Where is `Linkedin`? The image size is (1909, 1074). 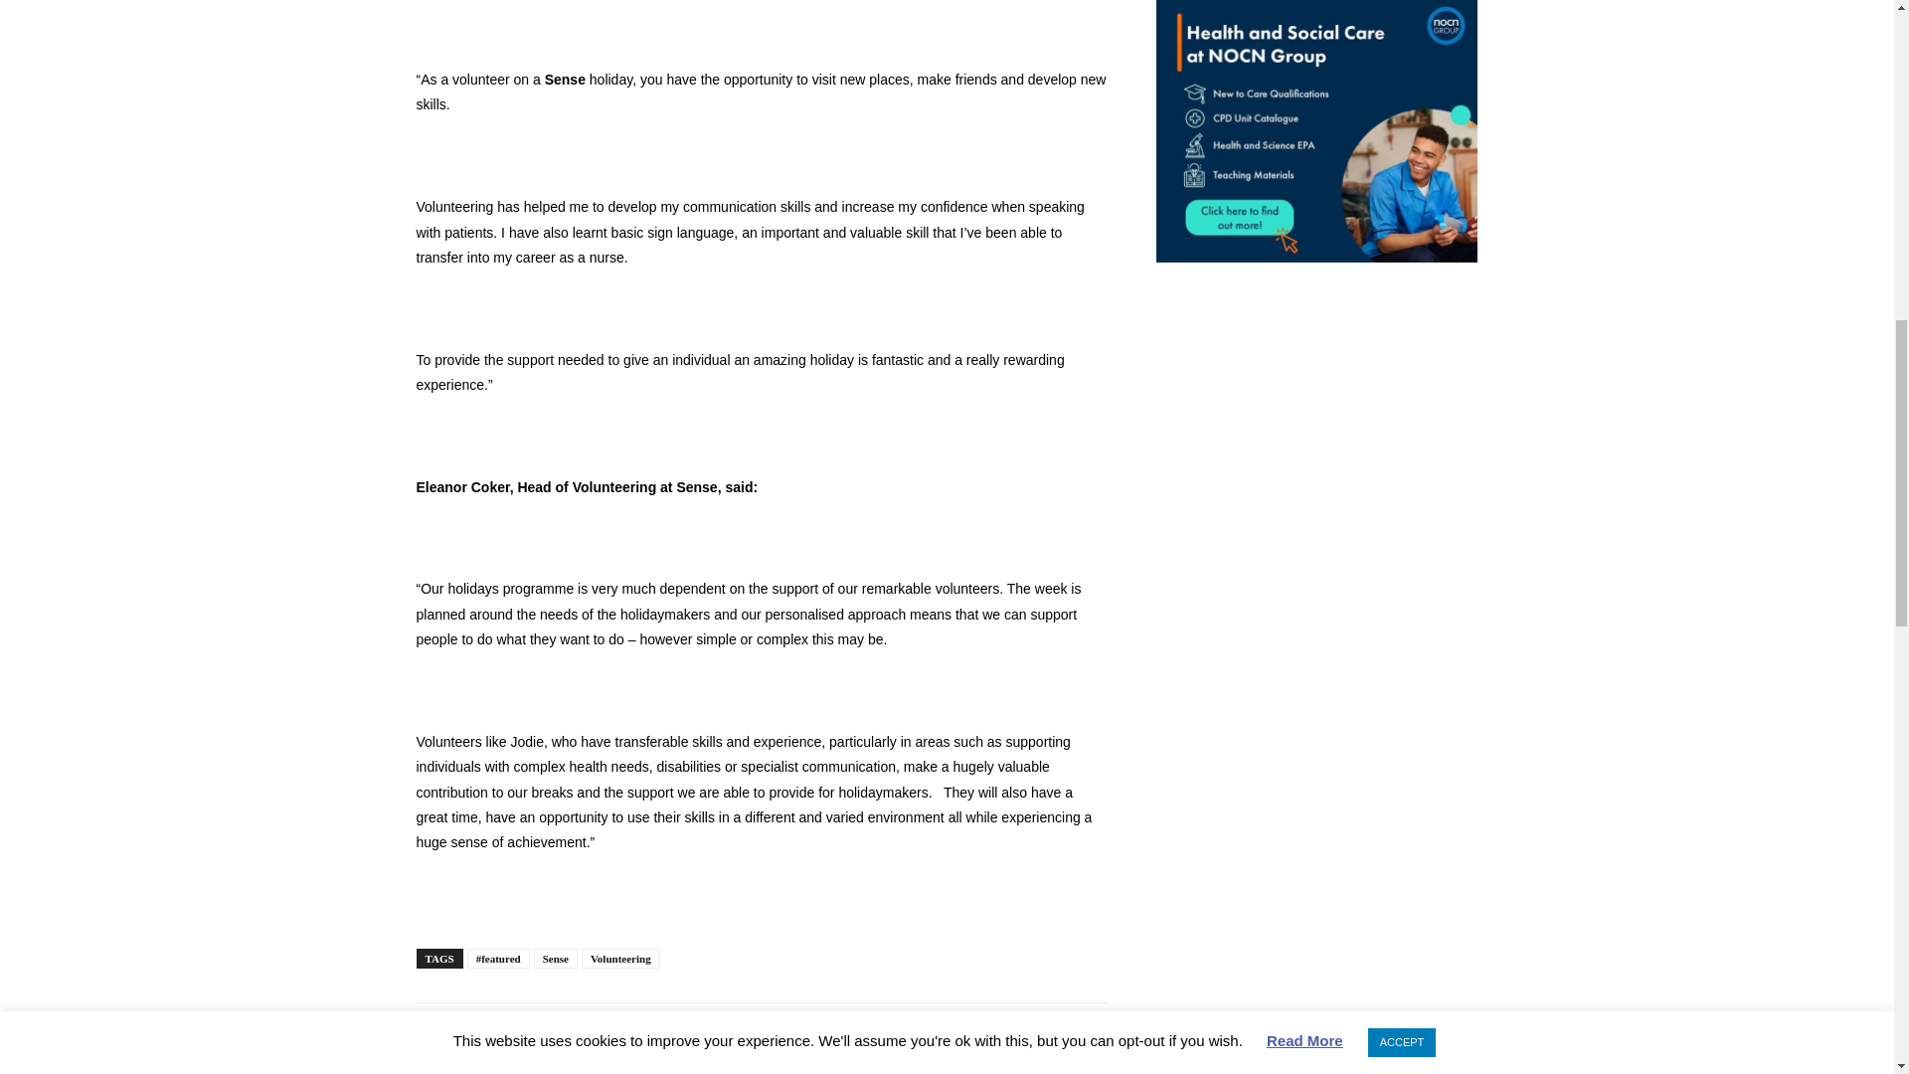 Linkedin is located at coordinates (527, 1044).